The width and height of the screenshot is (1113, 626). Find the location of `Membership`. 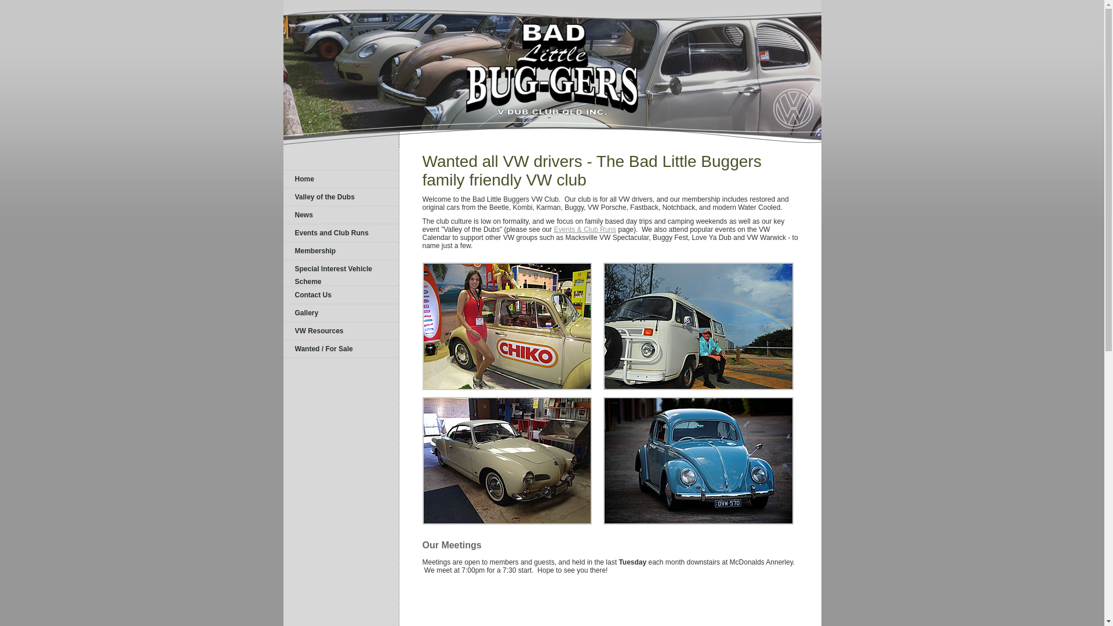

Membership is located at coordinates (315, 251).